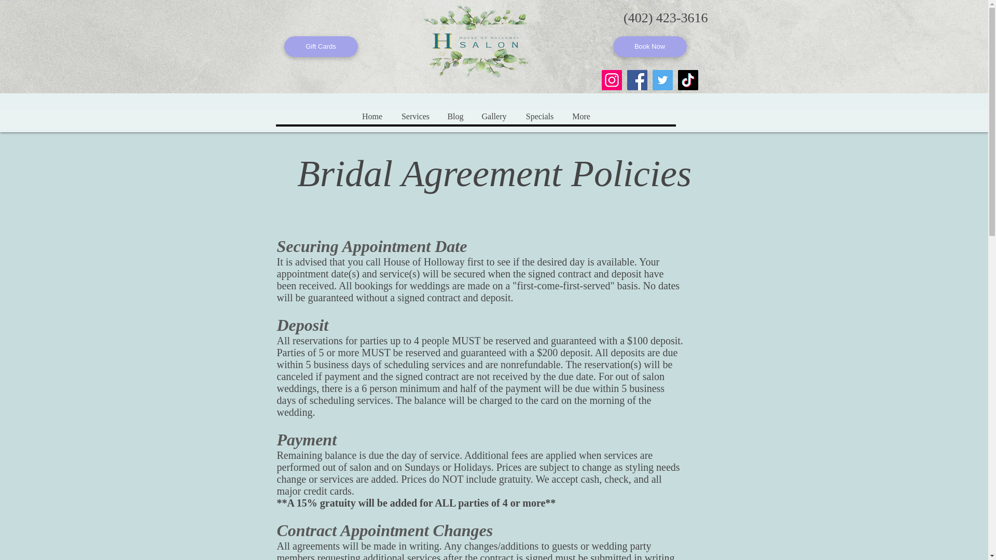 The width and height of the screenshot is (996, 560). What do you see at coordinates (475, 39) in the screenshot?
I see `Business Logo Gimp 6.png` at bounding box center [475, 39].